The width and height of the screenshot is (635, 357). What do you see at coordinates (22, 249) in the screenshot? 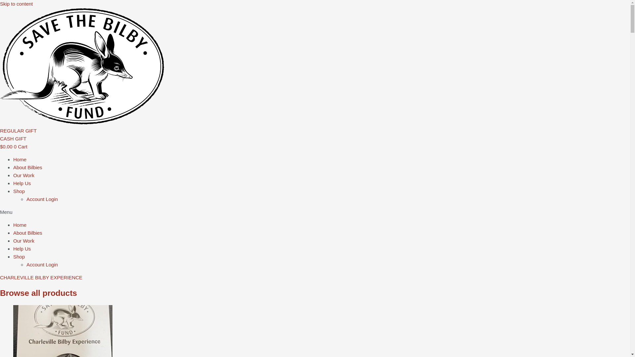
I see `Help Us` at bounding box center [22, 249].